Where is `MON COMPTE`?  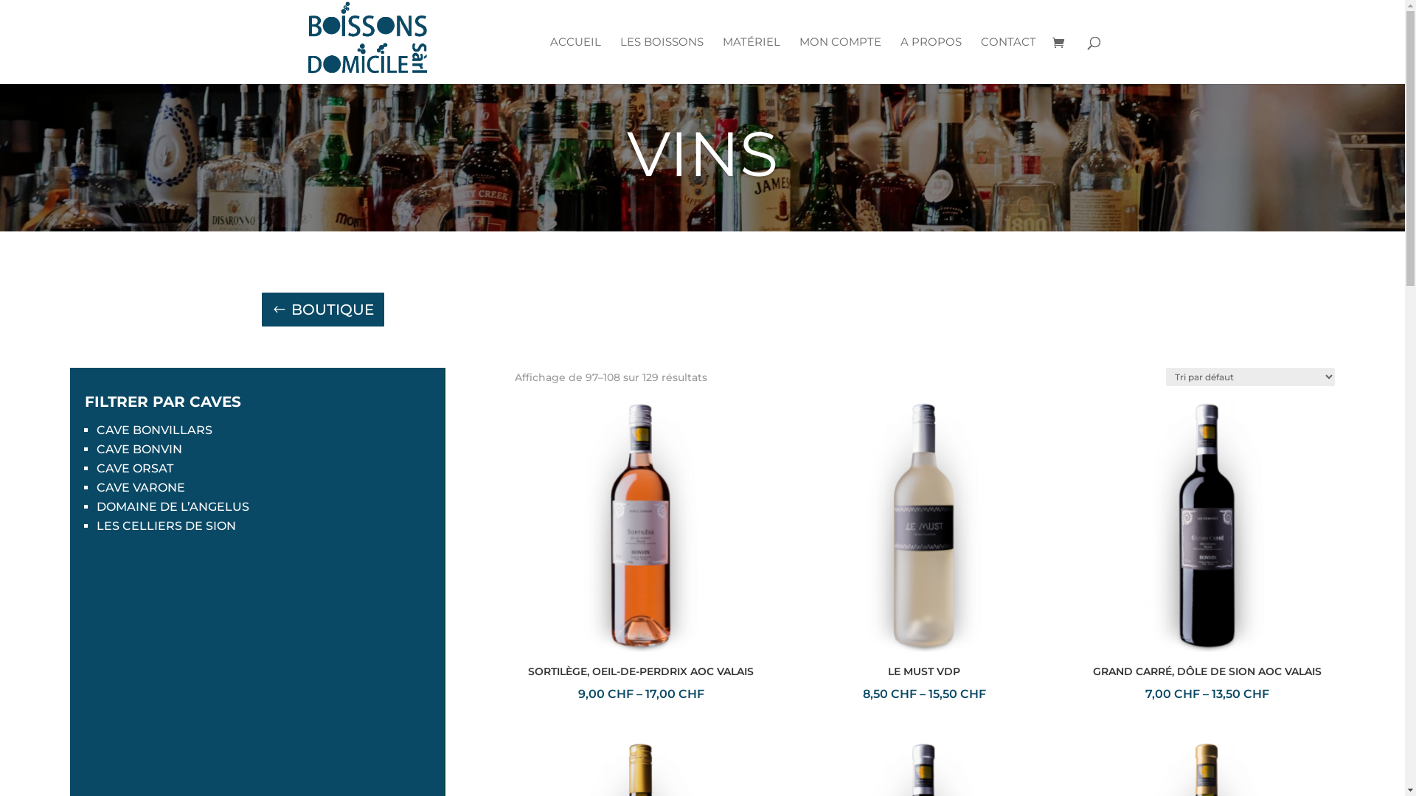 MON COMPTE is located at coordinates (841, 60).